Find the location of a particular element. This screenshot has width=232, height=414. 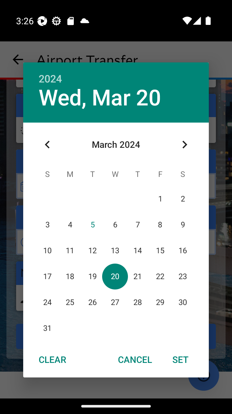

29 29 March 2024 is located at coordinates (160, 302).